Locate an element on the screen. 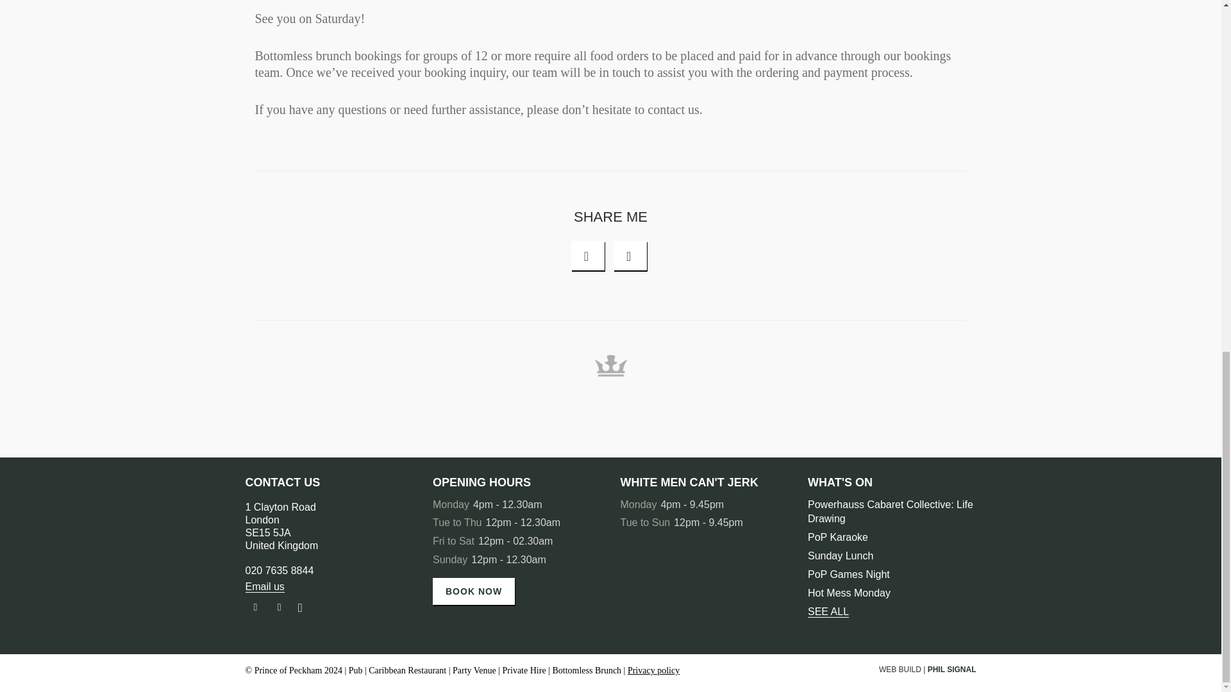 The image size is (1231, 692). PHIL SIGNAL is located at coordinates (653, 670).